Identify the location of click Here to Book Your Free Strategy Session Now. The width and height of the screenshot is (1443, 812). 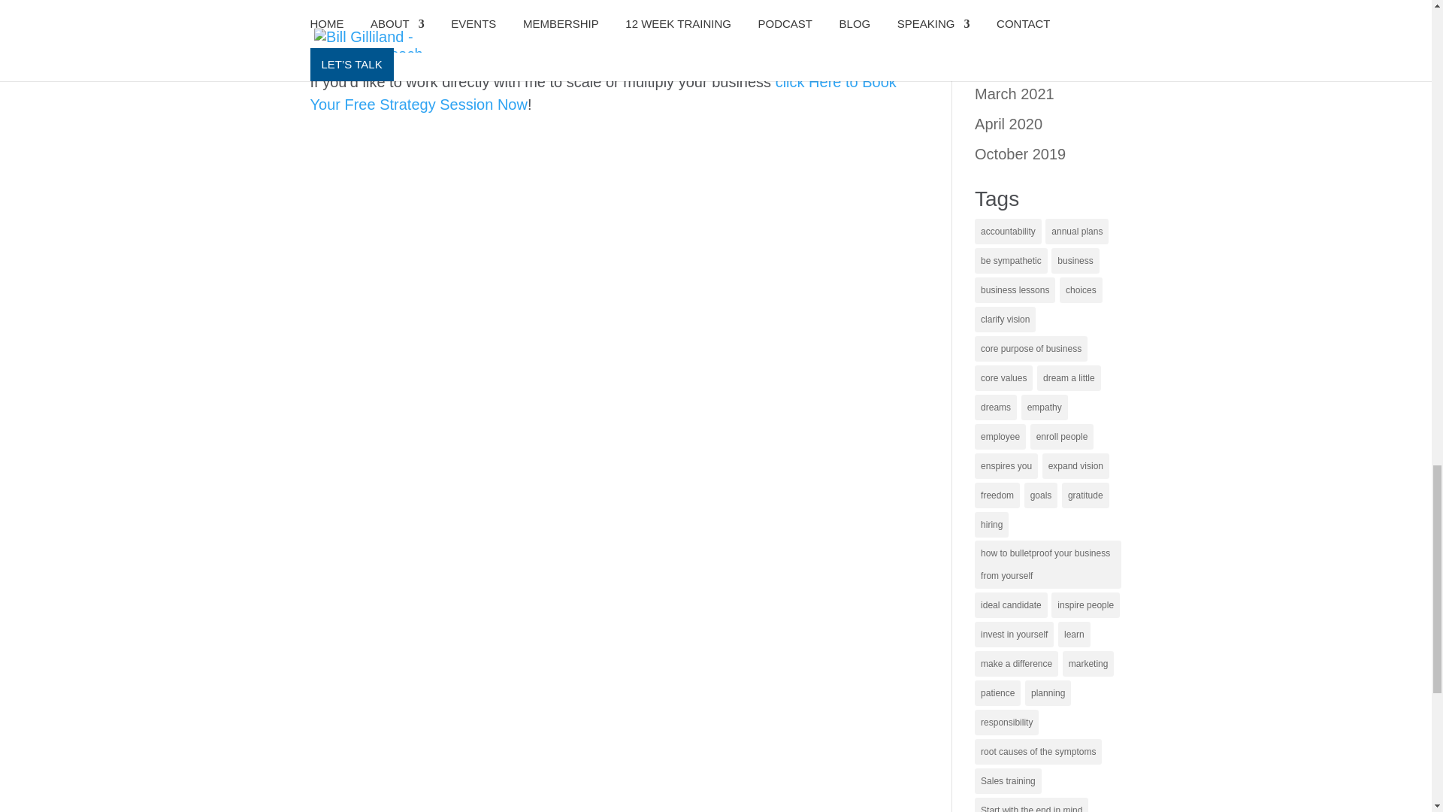
(603, 93).